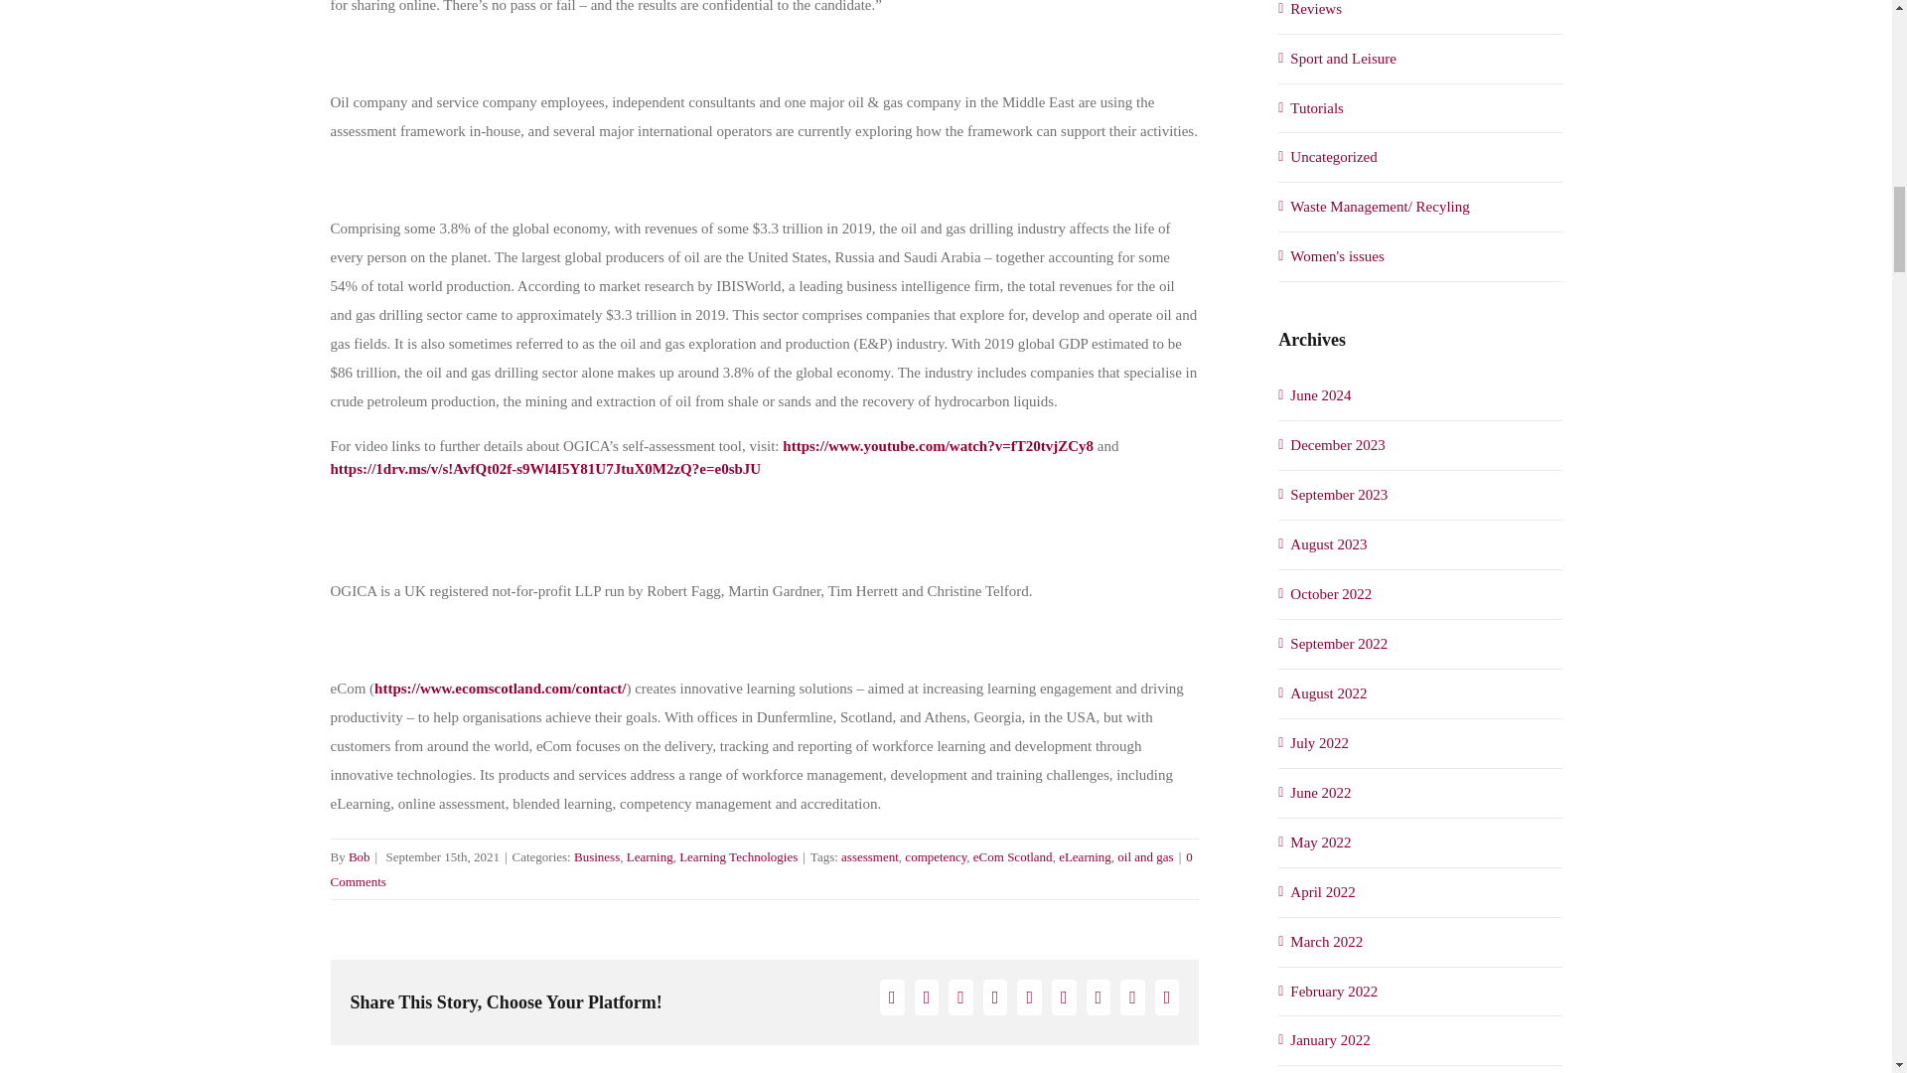 The image size is (1907, 1073). I want to click on Posts by Bob, so click(360, 856).